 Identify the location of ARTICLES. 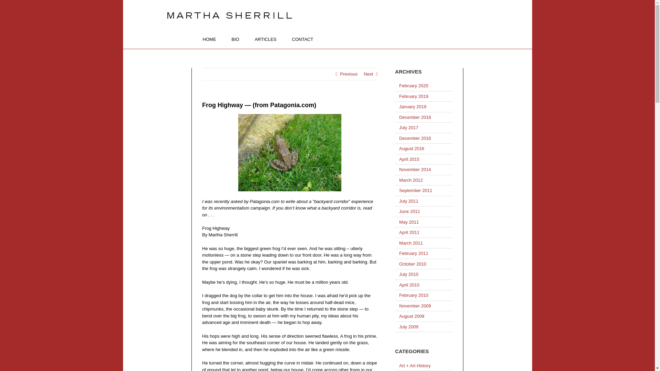
(265, 39).